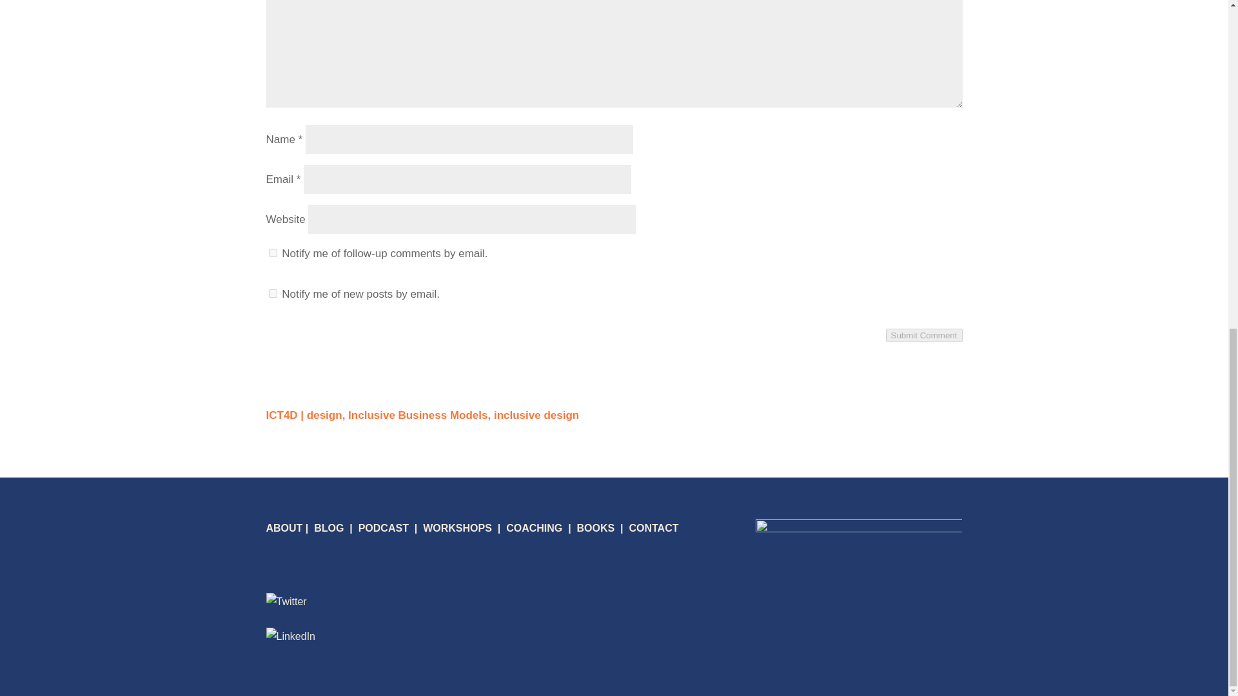 This screenshot has height=696, width=1238. What do you see at coordinates (925, 335) in the screenshot?
I see `Submit Comment` at bounding box center [925, 335].